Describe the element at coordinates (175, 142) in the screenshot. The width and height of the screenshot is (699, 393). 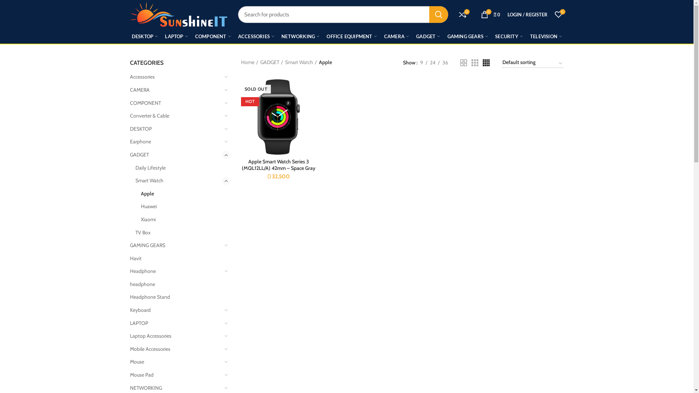
I see `Earphone` at that location.